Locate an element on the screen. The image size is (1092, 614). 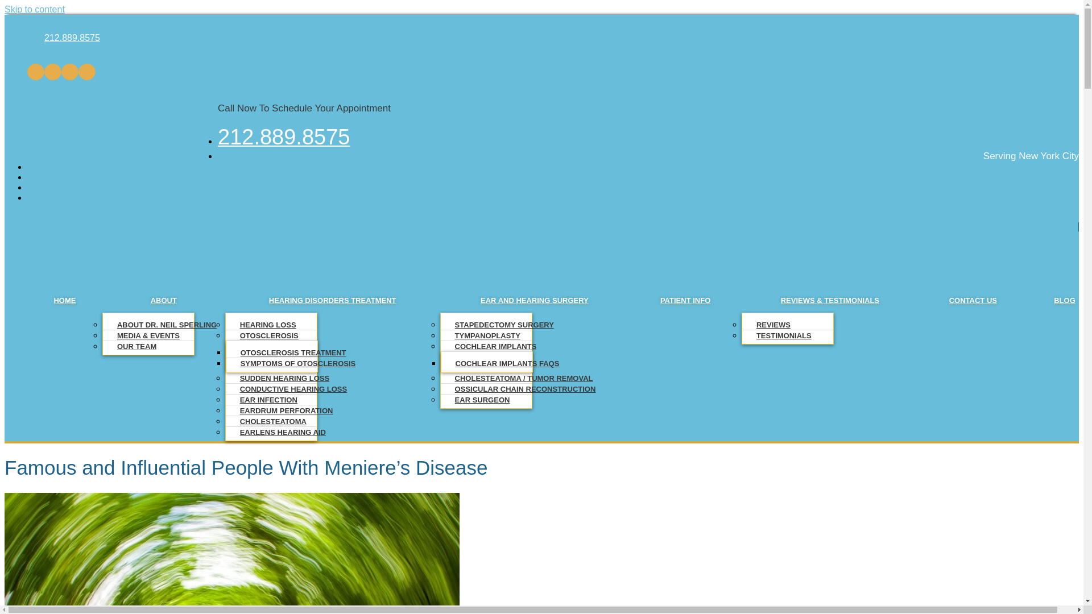
OUR TEAM is located at coordinates (136, 346).